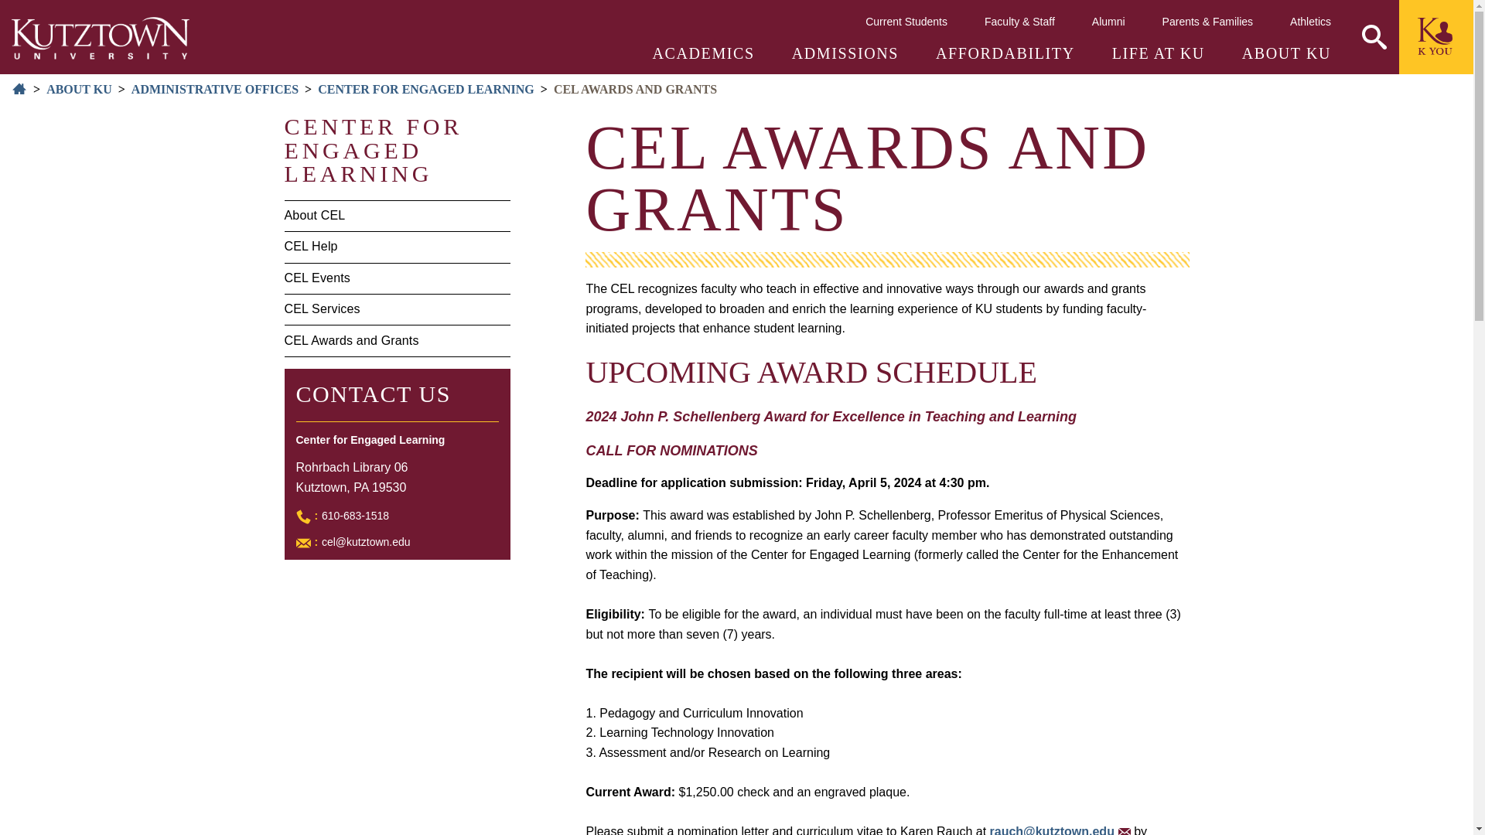 This screenshot has height=835, width=1485. Describe the element at coordinates (1310, 21) in the screenshot. I see `Athletics` at that location.